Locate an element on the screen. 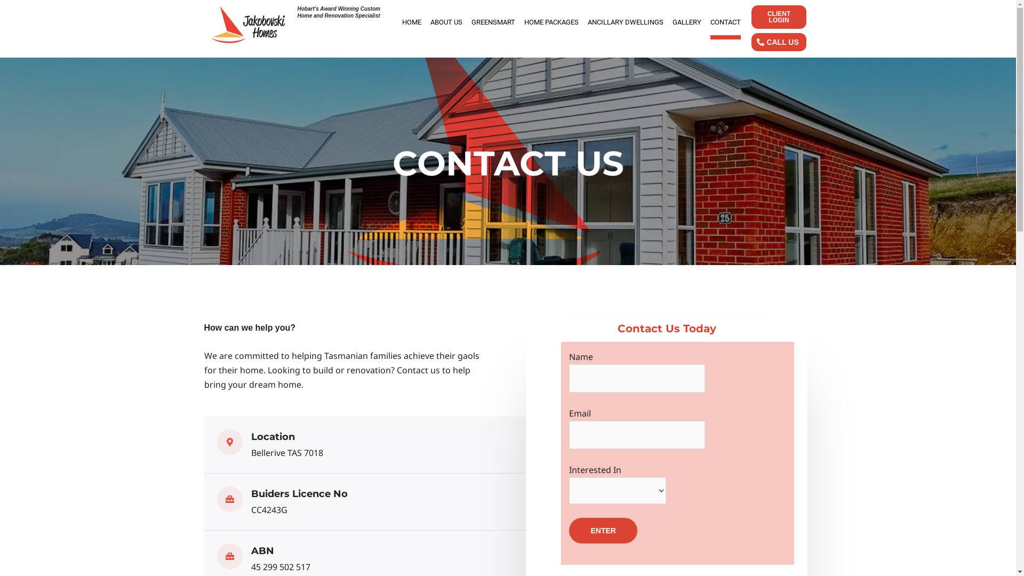  ANCILLARY DWELLINGS is located at coordinates (626, 22).